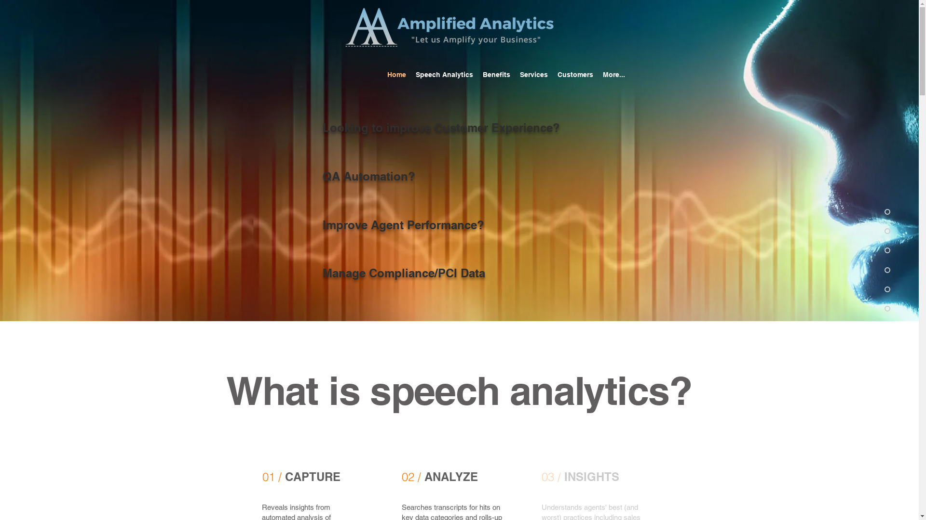 This screenshot has width=926, height=520. I want to click on Home, so click(396, 75).